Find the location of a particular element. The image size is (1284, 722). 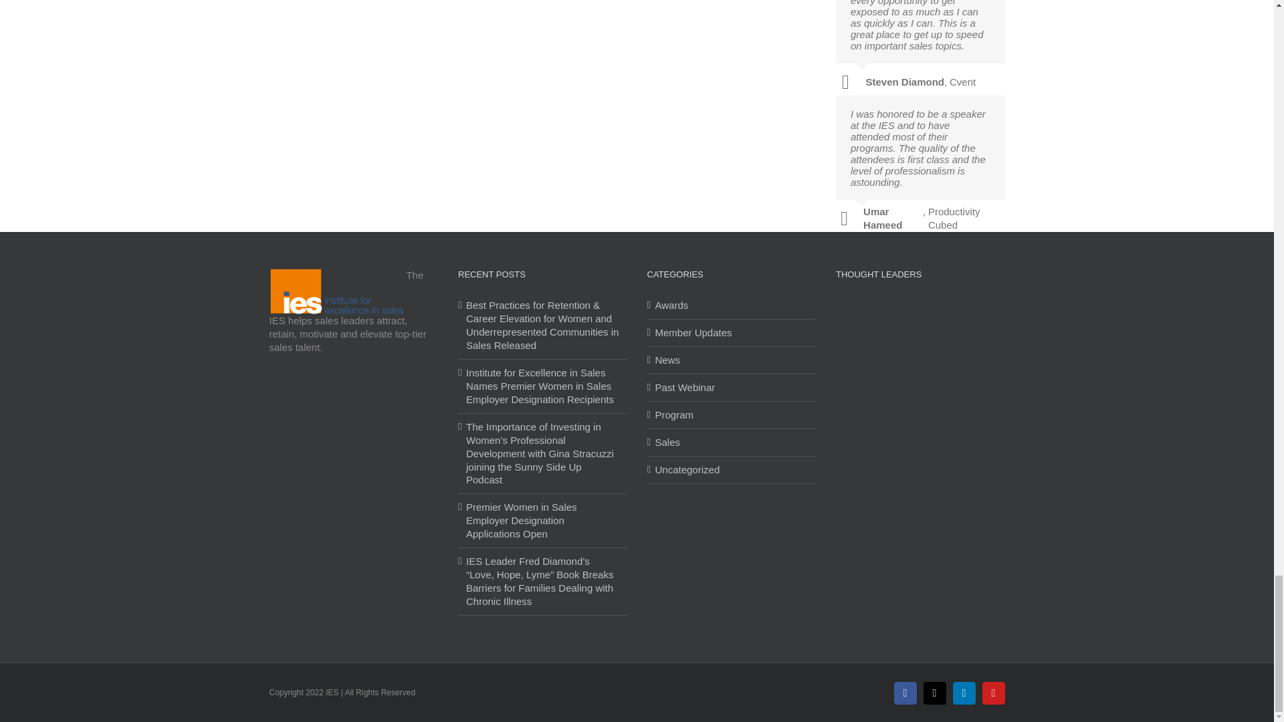

Mayssa Haddad is located at coordinates (855, 362).